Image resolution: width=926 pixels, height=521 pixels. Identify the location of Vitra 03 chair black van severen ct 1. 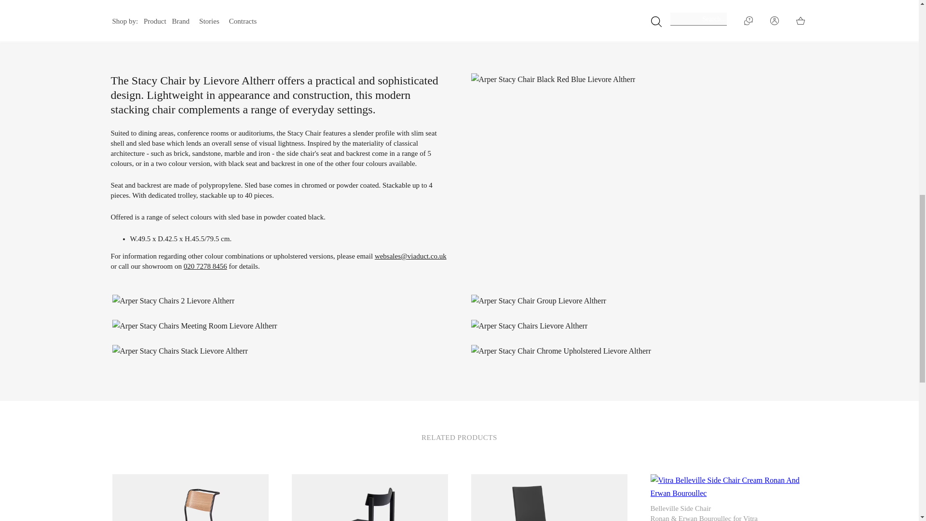
(548, 497).